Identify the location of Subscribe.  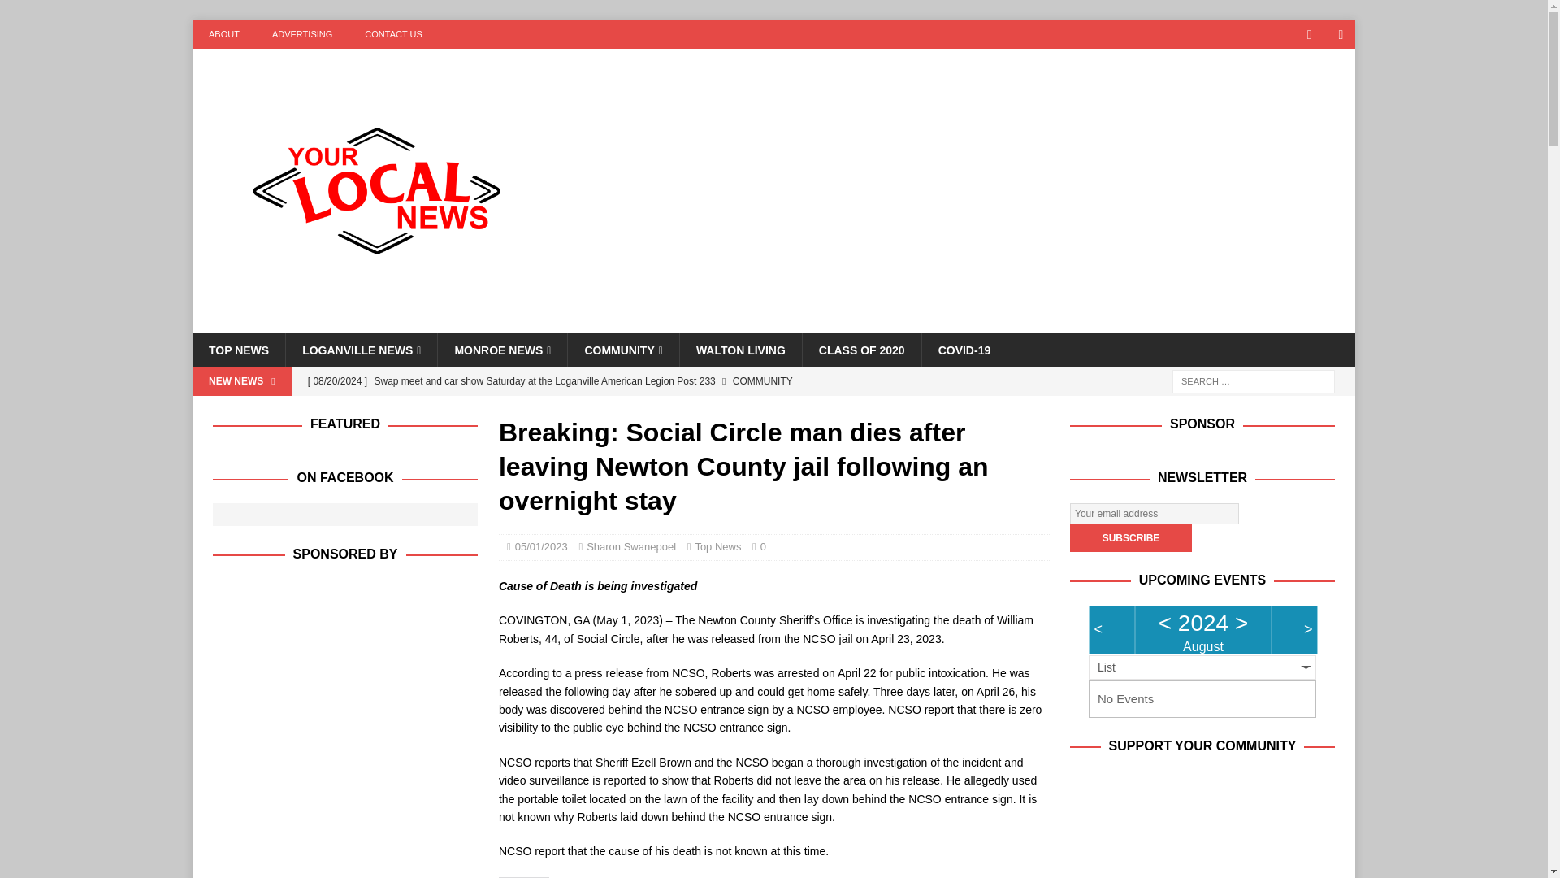
(1131, 538).